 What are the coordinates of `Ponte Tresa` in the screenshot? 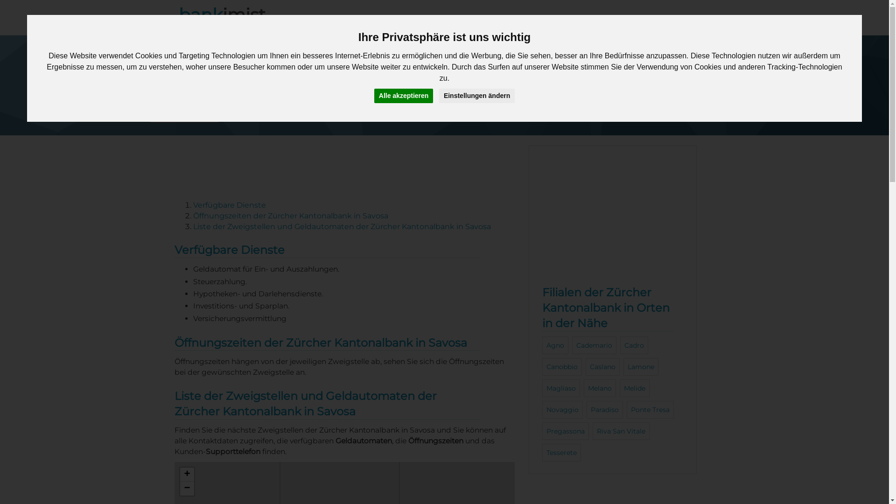 It's located at (651, 410).